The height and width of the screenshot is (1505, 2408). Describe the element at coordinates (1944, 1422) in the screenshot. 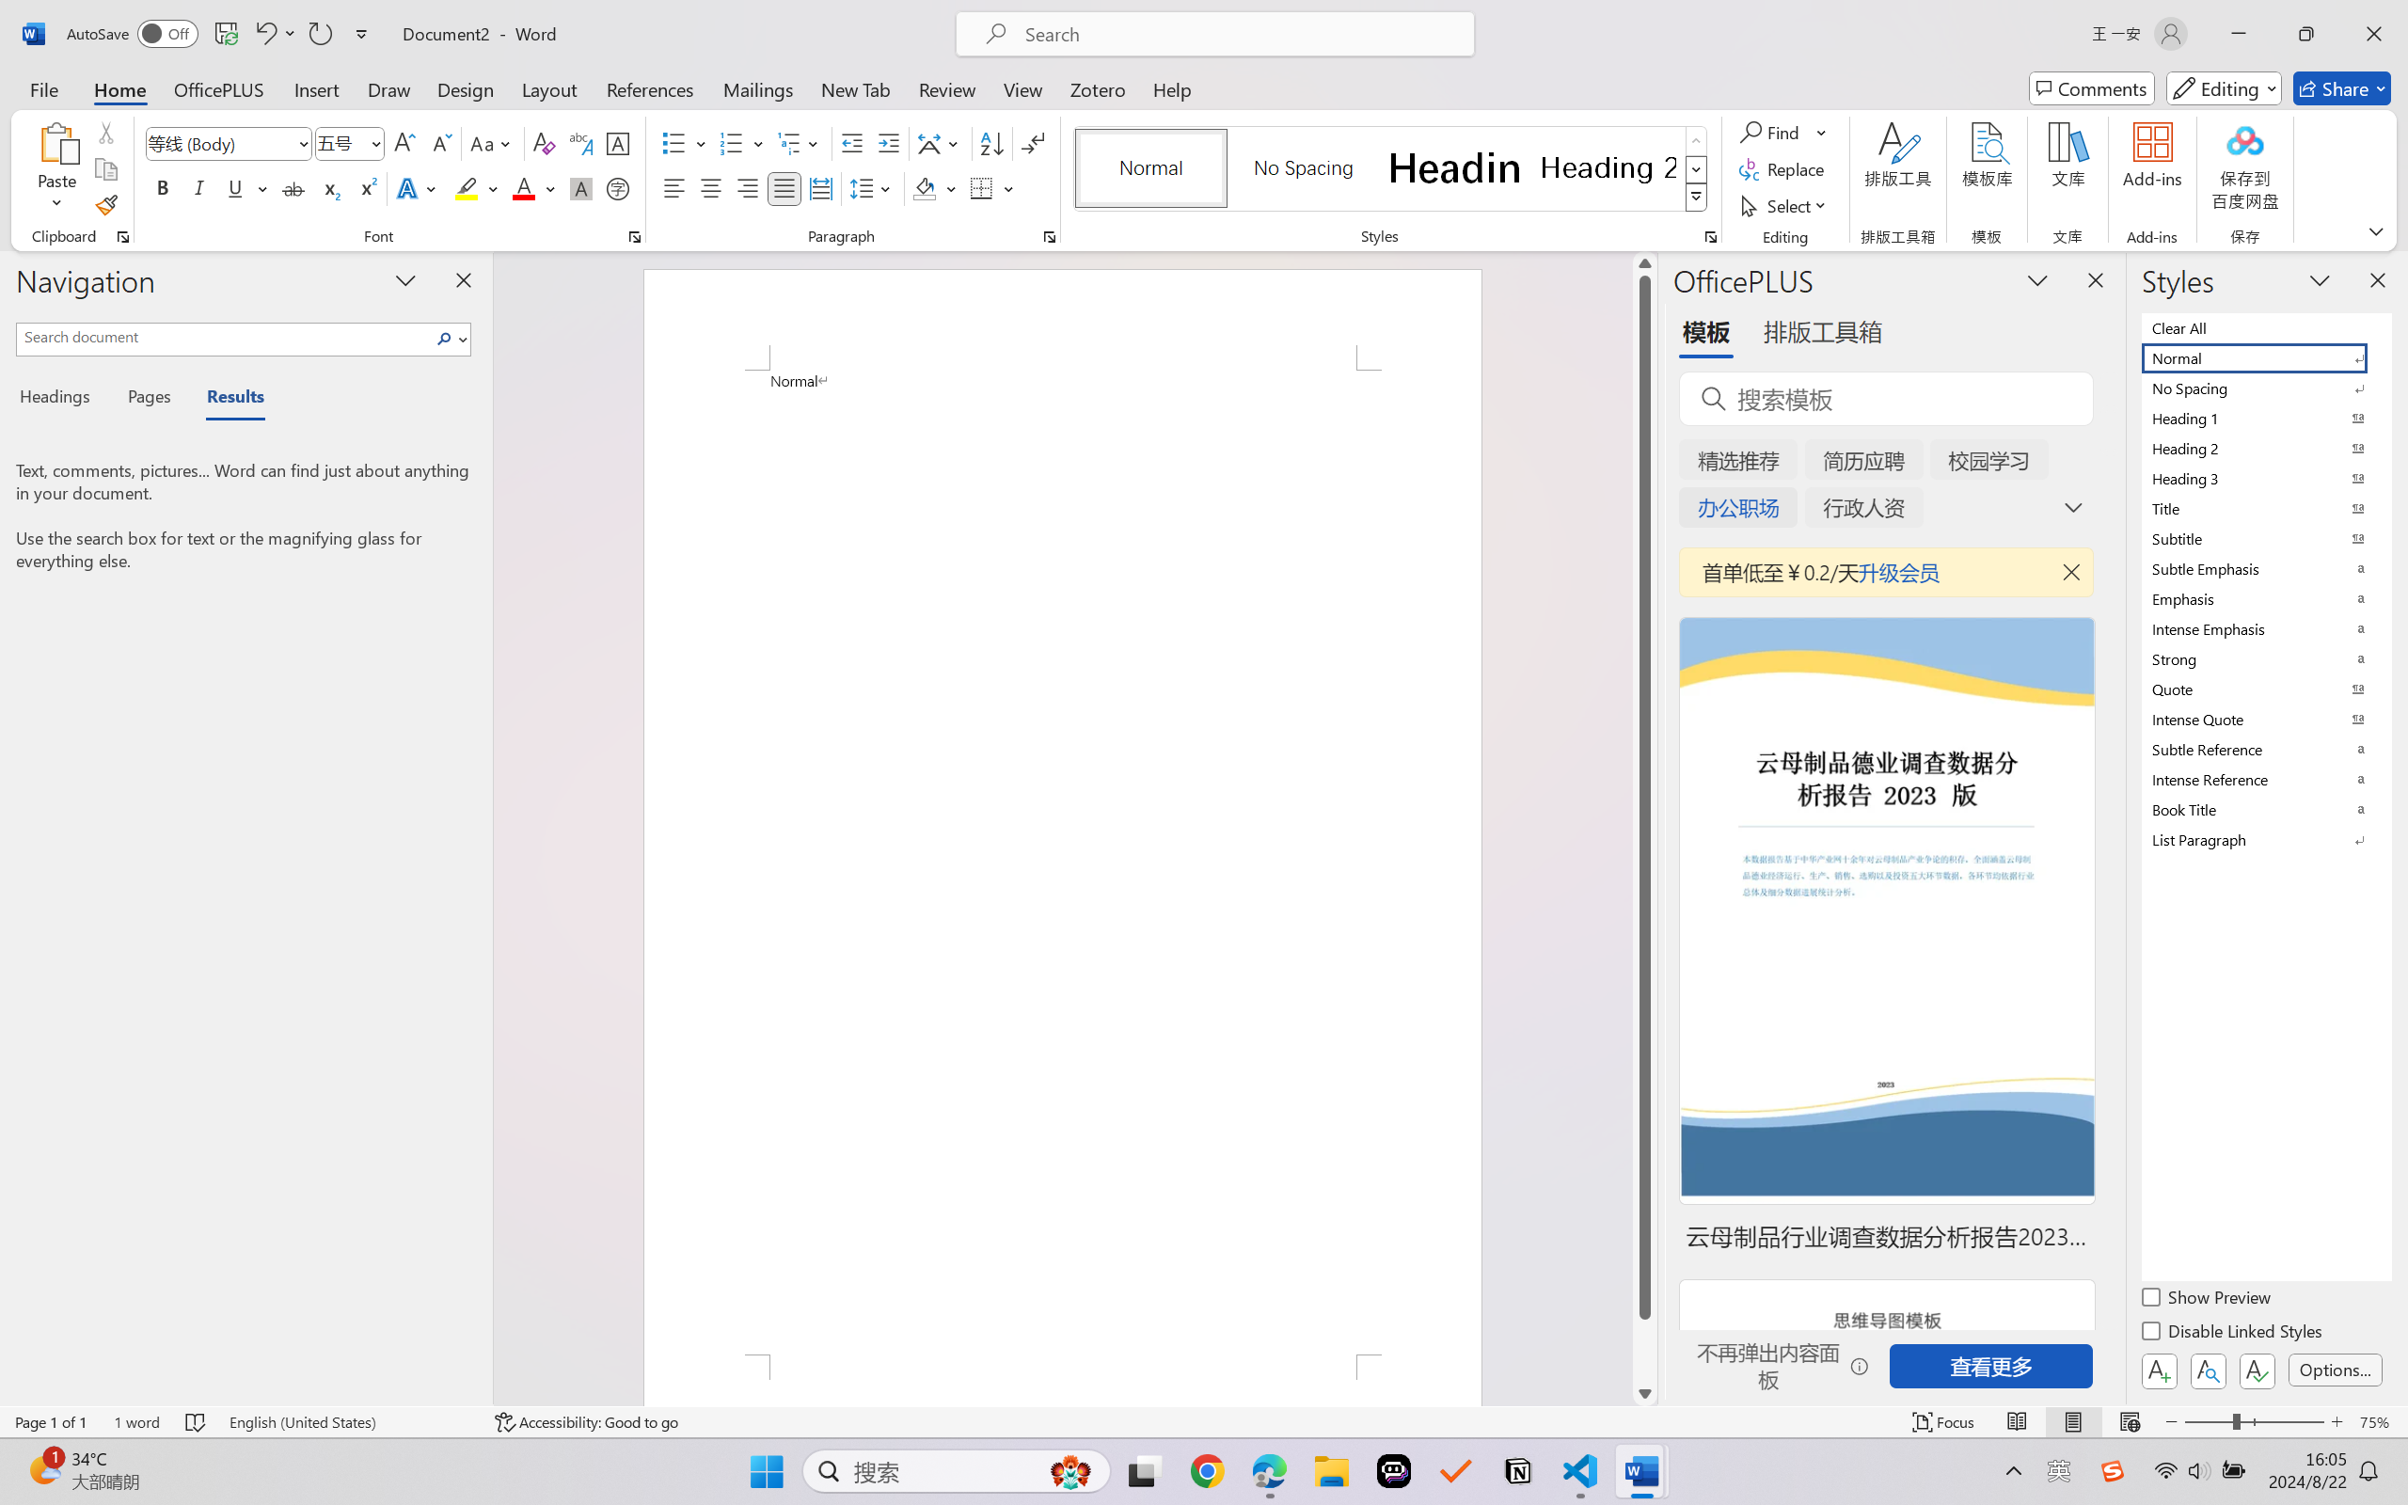

I see `Focus ` at that location.